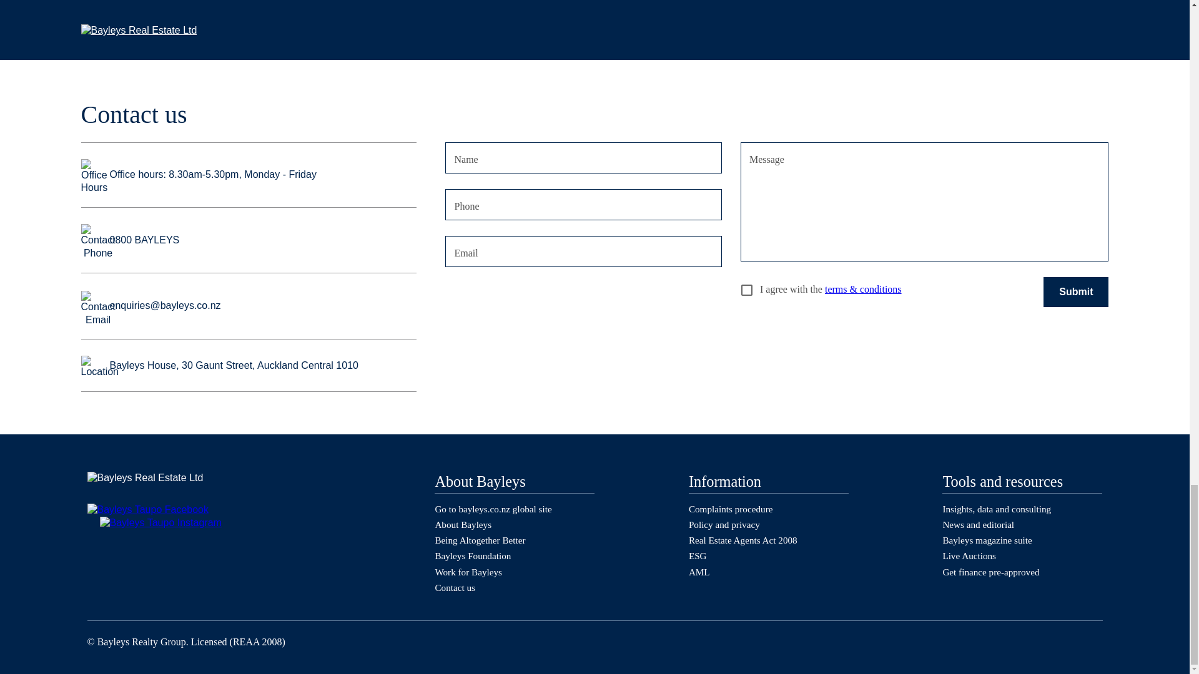 This screenshot has height=674, width=1199. I want to click on About Bayleys, so click(463, 524).